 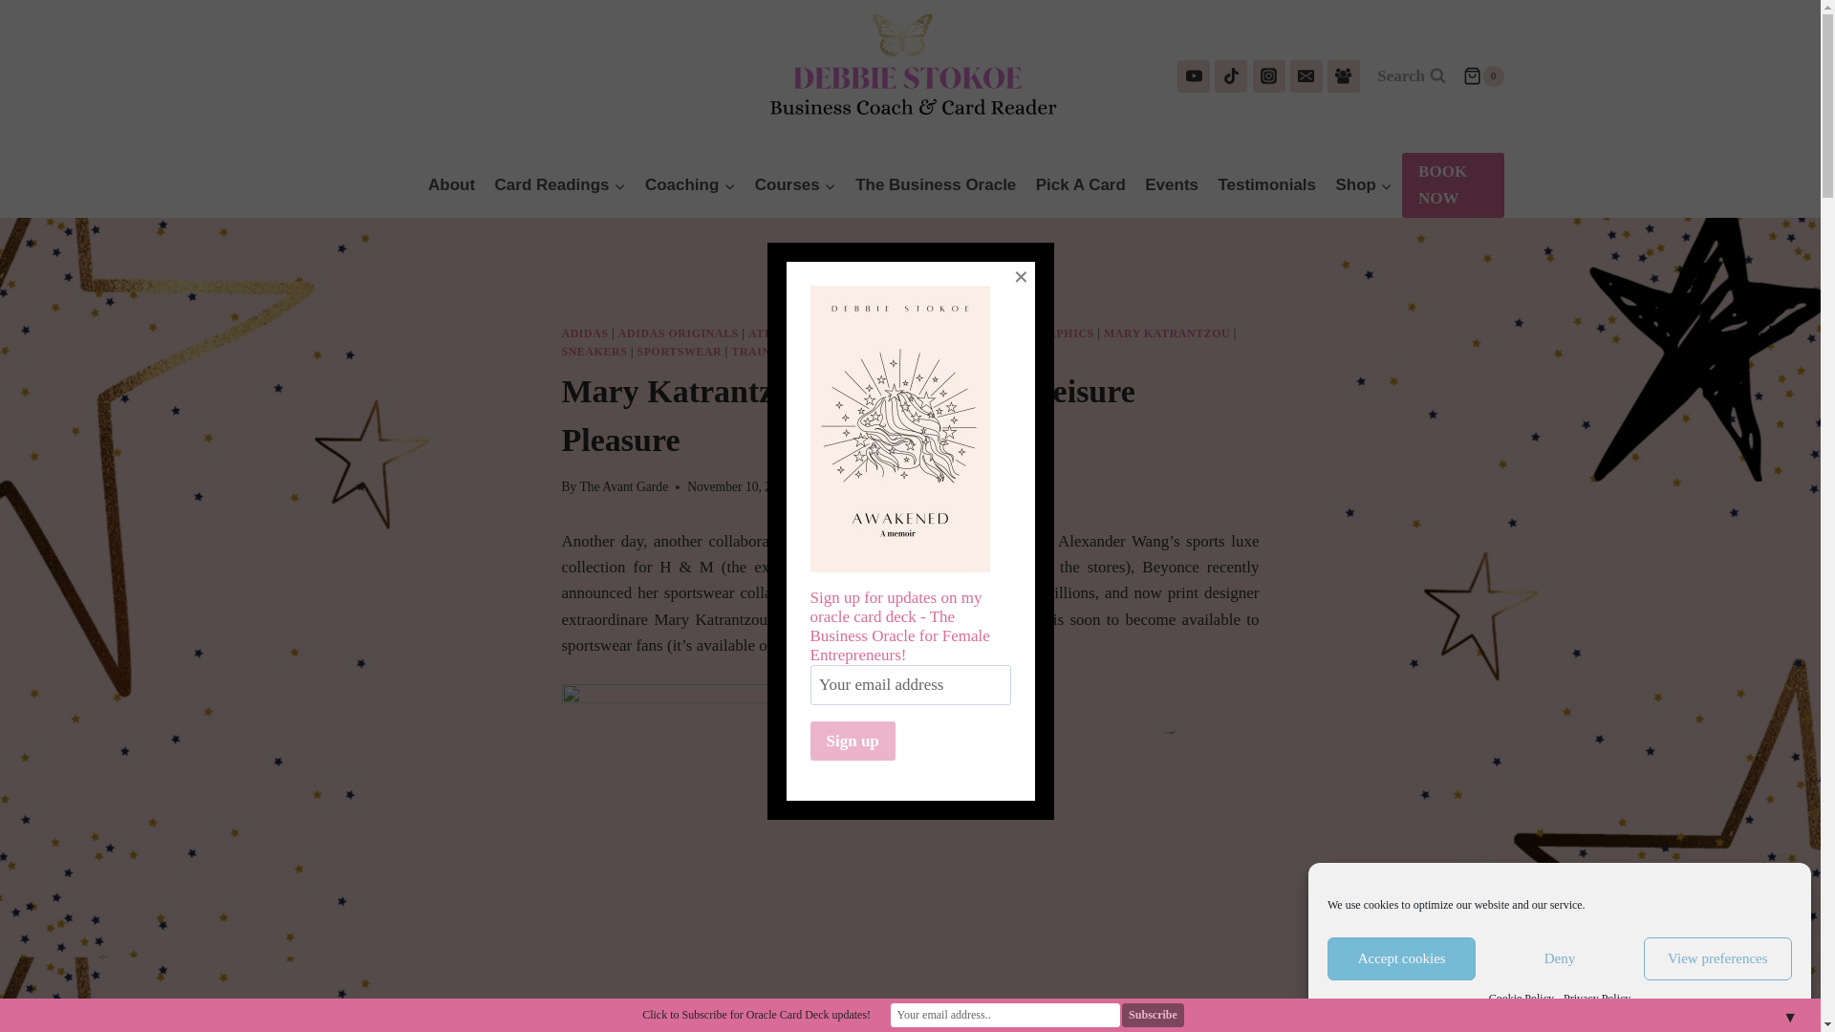 What do you see at coordinates (1401, 958) in the screenshot?
I see `Accept cookies` at bounding box center [1401, 958].